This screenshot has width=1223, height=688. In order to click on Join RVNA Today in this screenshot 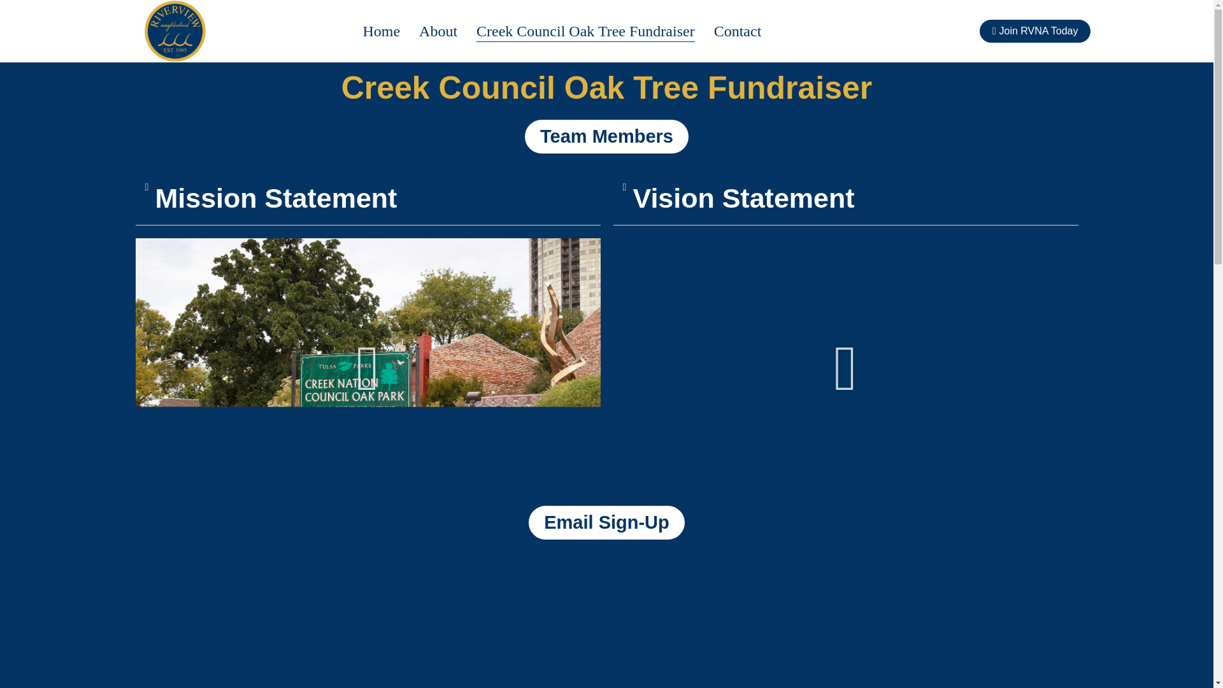, I will do `click(1034, 31)`.